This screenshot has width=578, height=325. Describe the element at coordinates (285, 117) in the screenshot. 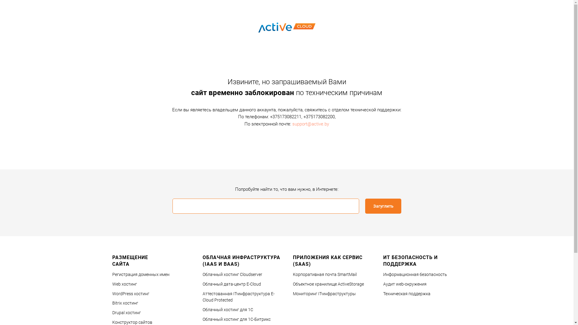

I see `+375173082211` at that location.